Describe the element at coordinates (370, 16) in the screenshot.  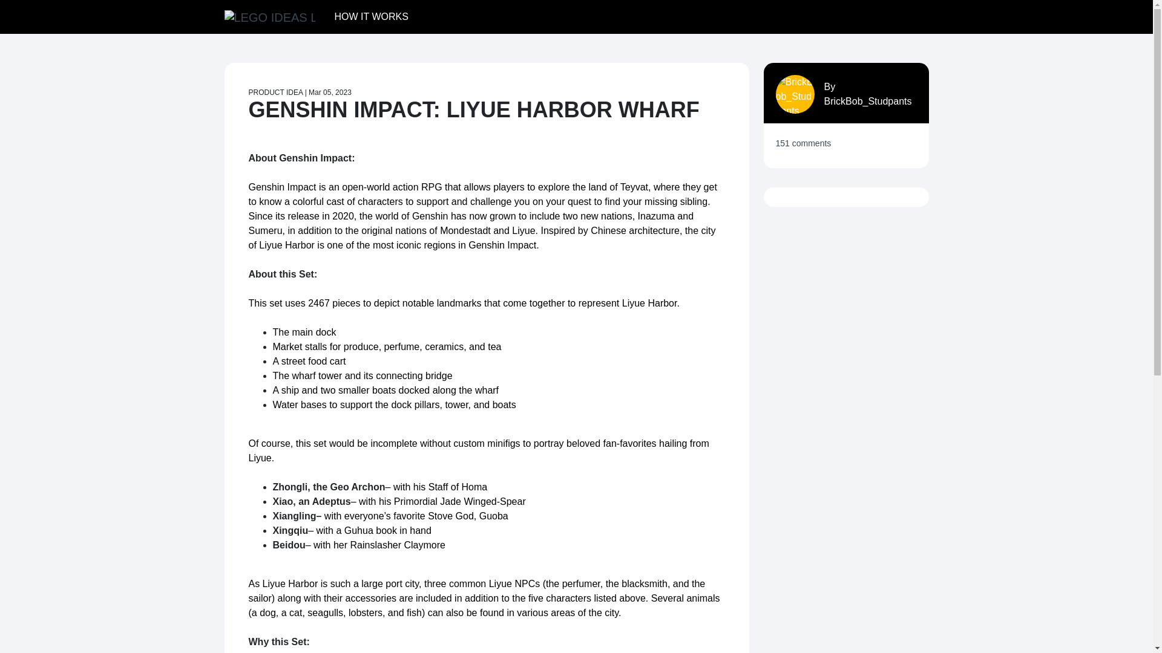
I see `How It Works` at that location.